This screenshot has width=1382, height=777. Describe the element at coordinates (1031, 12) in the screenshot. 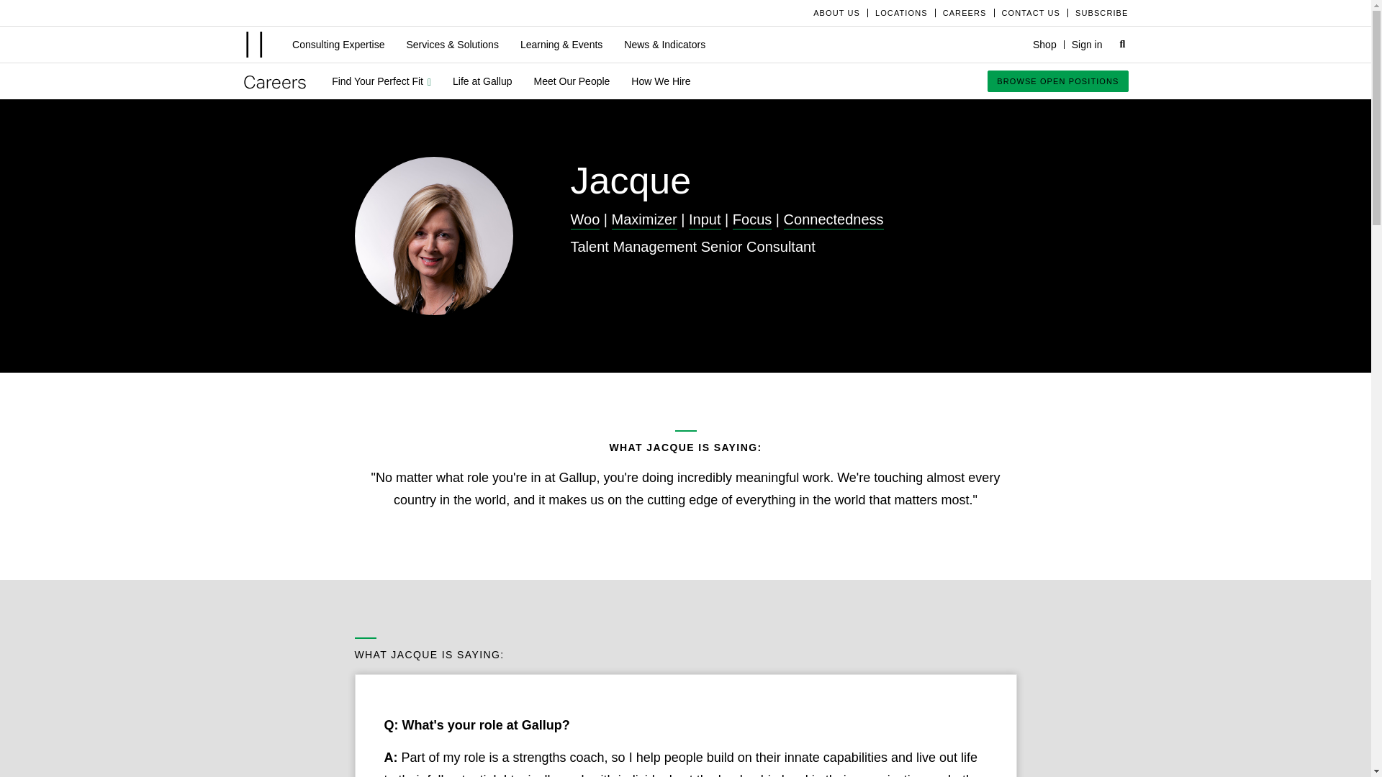

I see `CONTACT US` at that location.